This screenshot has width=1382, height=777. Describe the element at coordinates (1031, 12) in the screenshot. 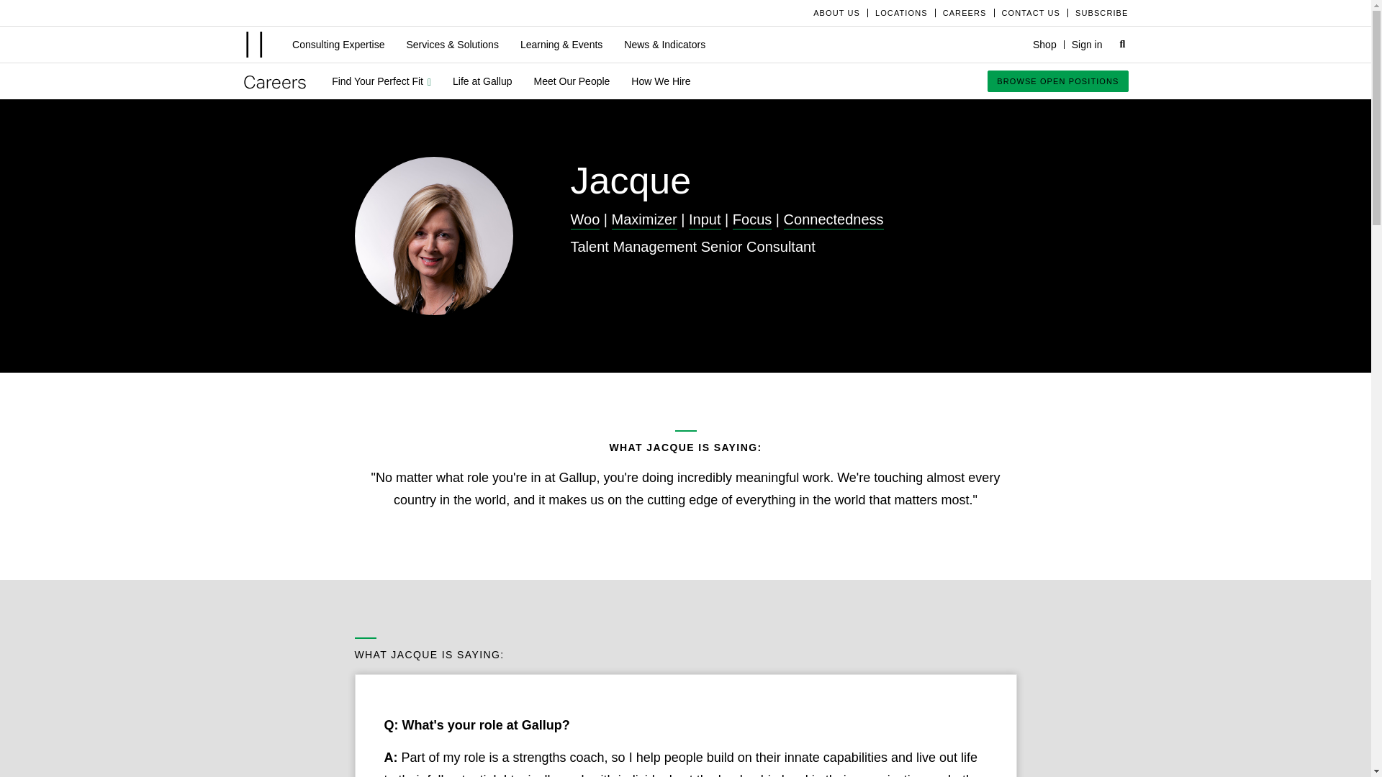

I see `CONTACT US` at that location.